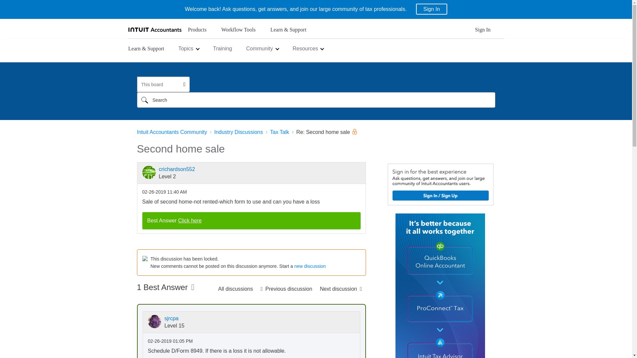 The height and width of the screenshot is (358, 637). What do you see at coordinates (286, 289) in the screenshot?
I see `Form 3922 Transfer of stock through ESOP` at bounding box center [286, 289].